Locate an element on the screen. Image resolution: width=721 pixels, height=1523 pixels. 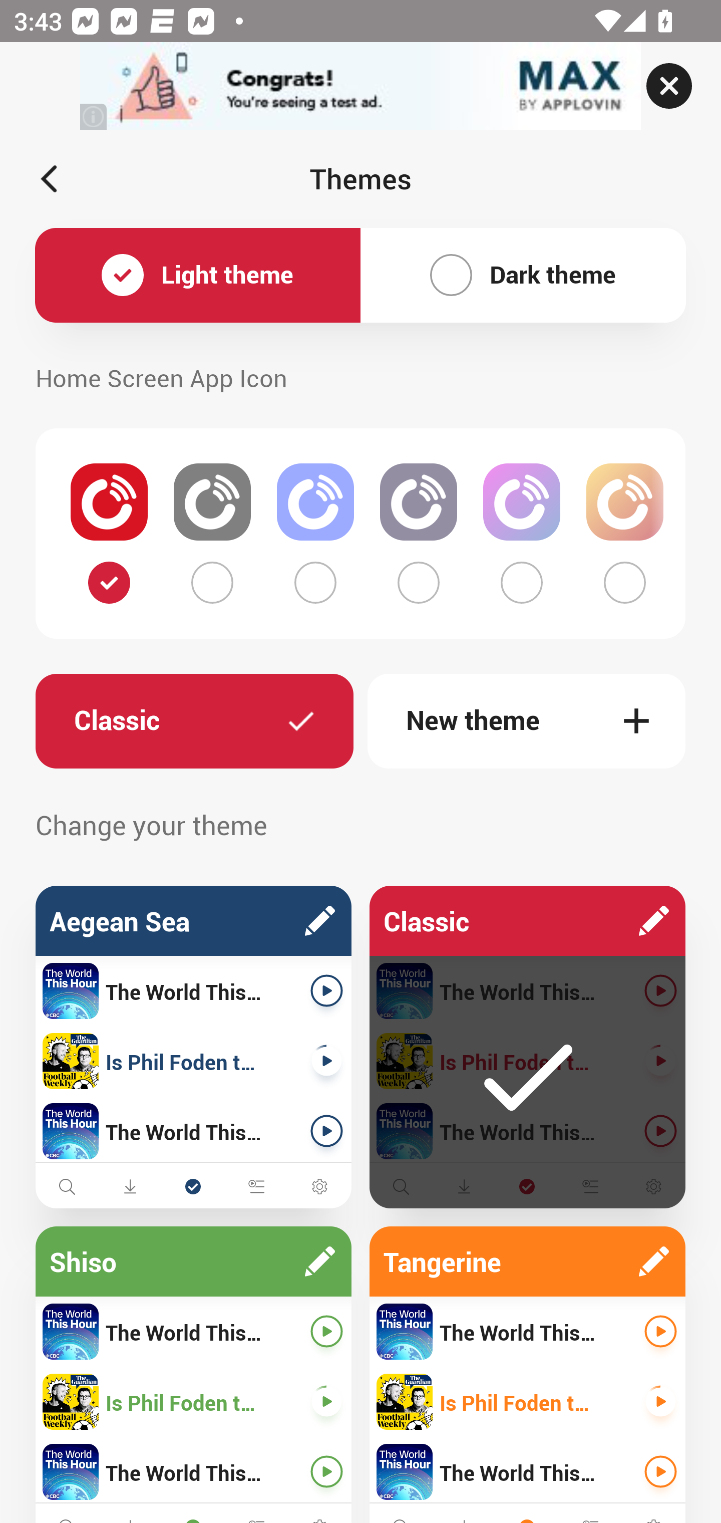
Settings is located at coordinates (653, 1186).